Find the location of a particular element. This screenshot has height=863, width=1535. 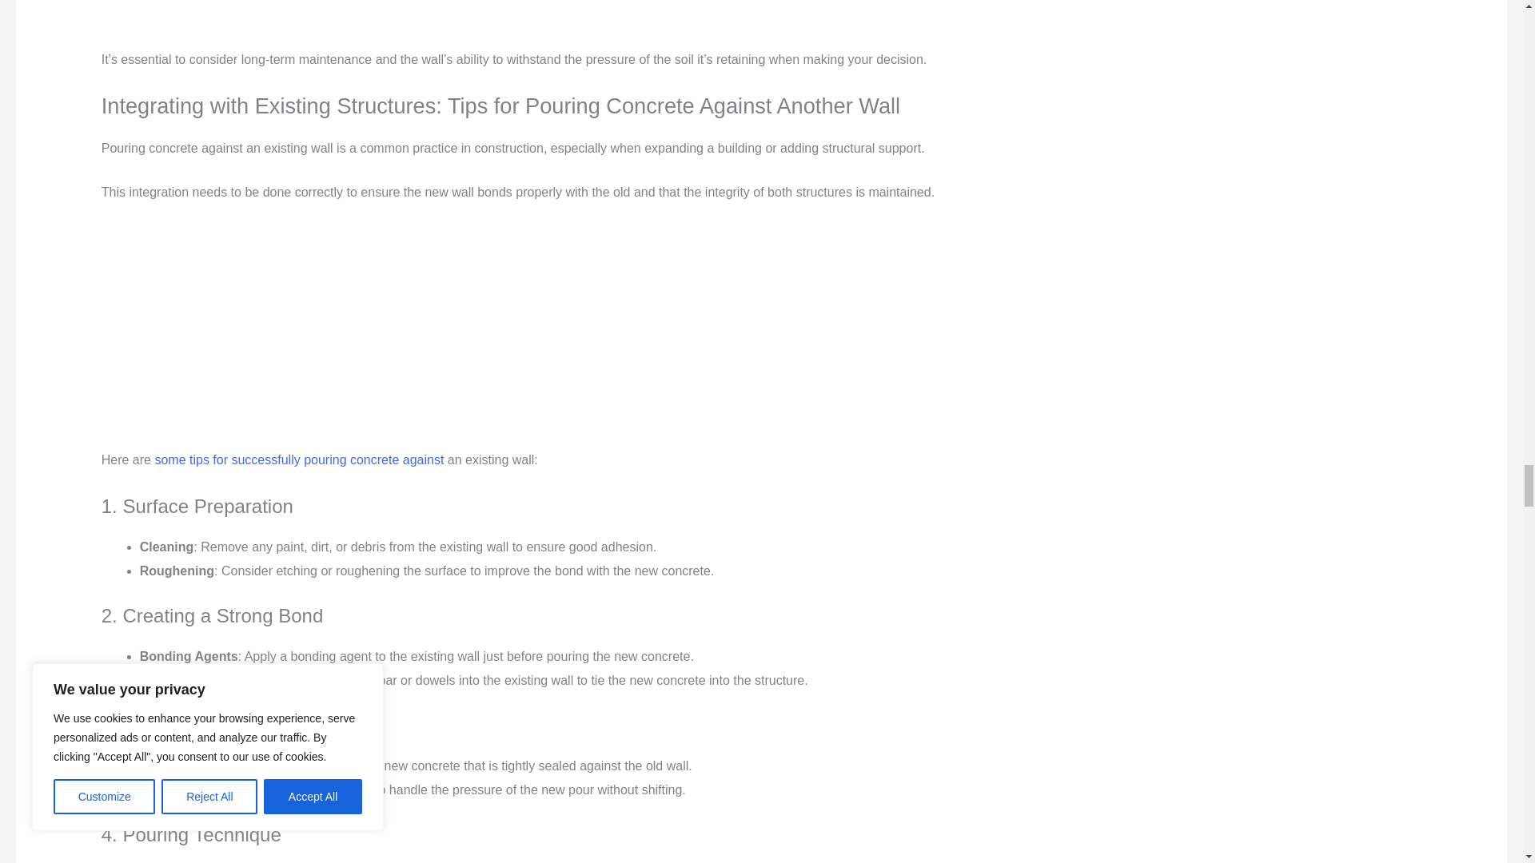

some tips for successfully pouring concrete against is located at coordinates (299, 460).